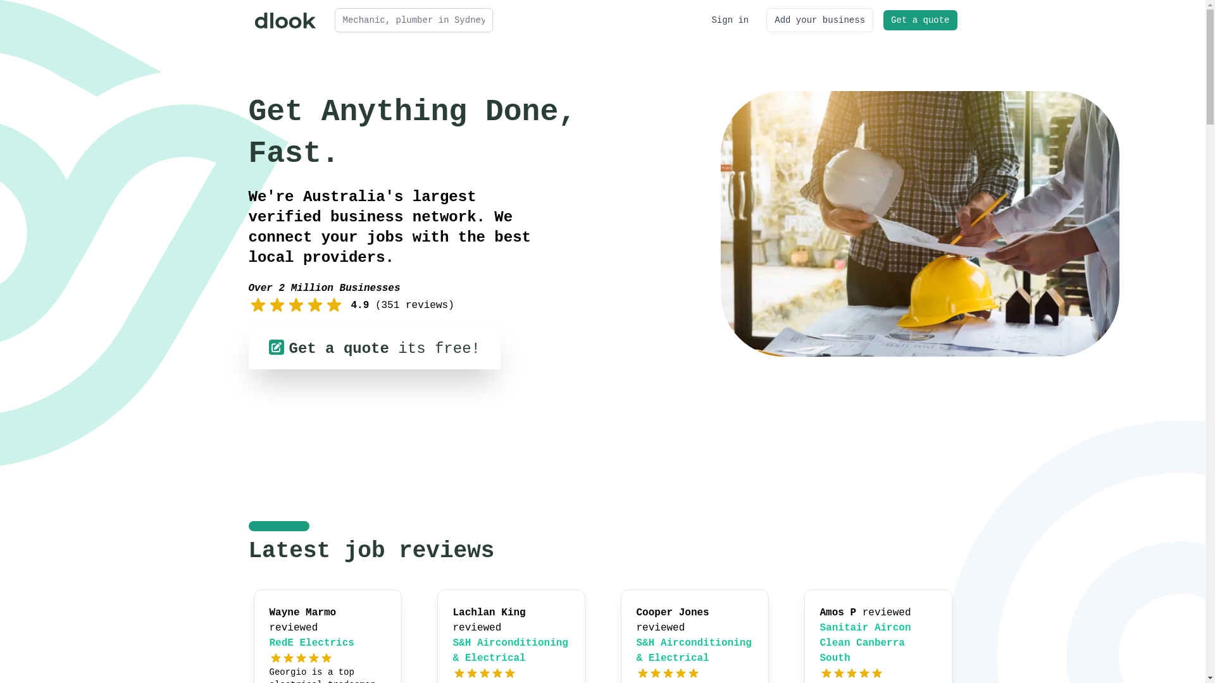  What do you see at coordinates (730, 20) in the screenshot?
I see `Sign in` at bounding box center [730, 20].